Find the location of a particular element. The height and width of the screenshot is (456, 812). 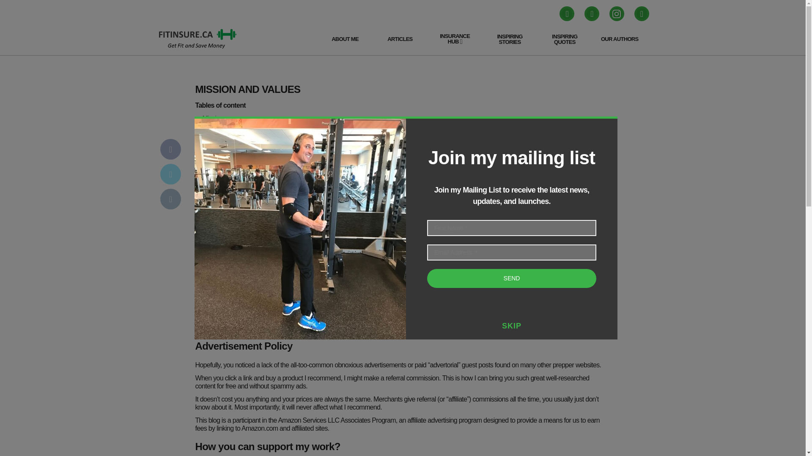

Advertisement Policy is located at coordinates (230, 134).